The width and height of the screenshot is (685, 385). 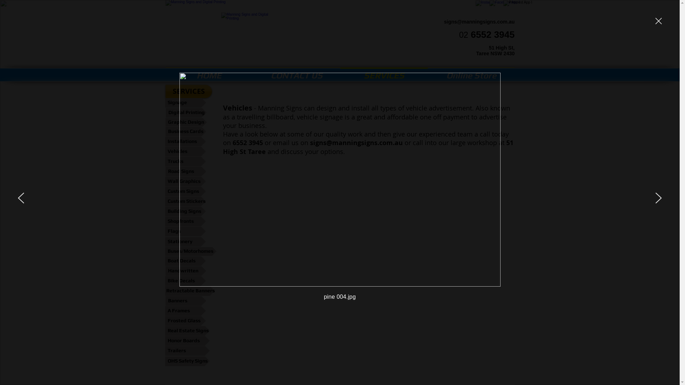 I want to click on Custom Stickers, so click(x=185, y=202).